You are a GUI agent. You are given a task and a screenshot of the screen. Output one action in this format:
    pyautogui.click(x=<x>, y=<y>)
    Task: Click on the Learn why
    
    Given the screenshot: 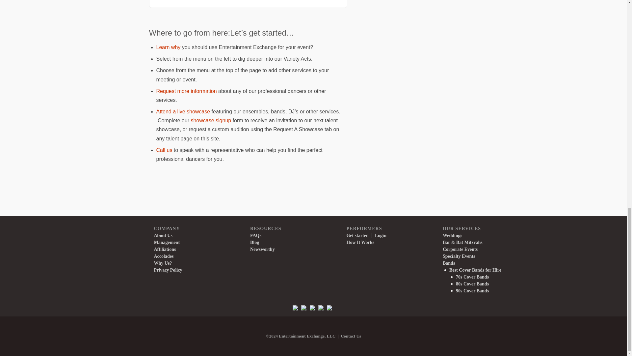 What is the action you would take?
    pyautogui.click(x=168, y=47)
    